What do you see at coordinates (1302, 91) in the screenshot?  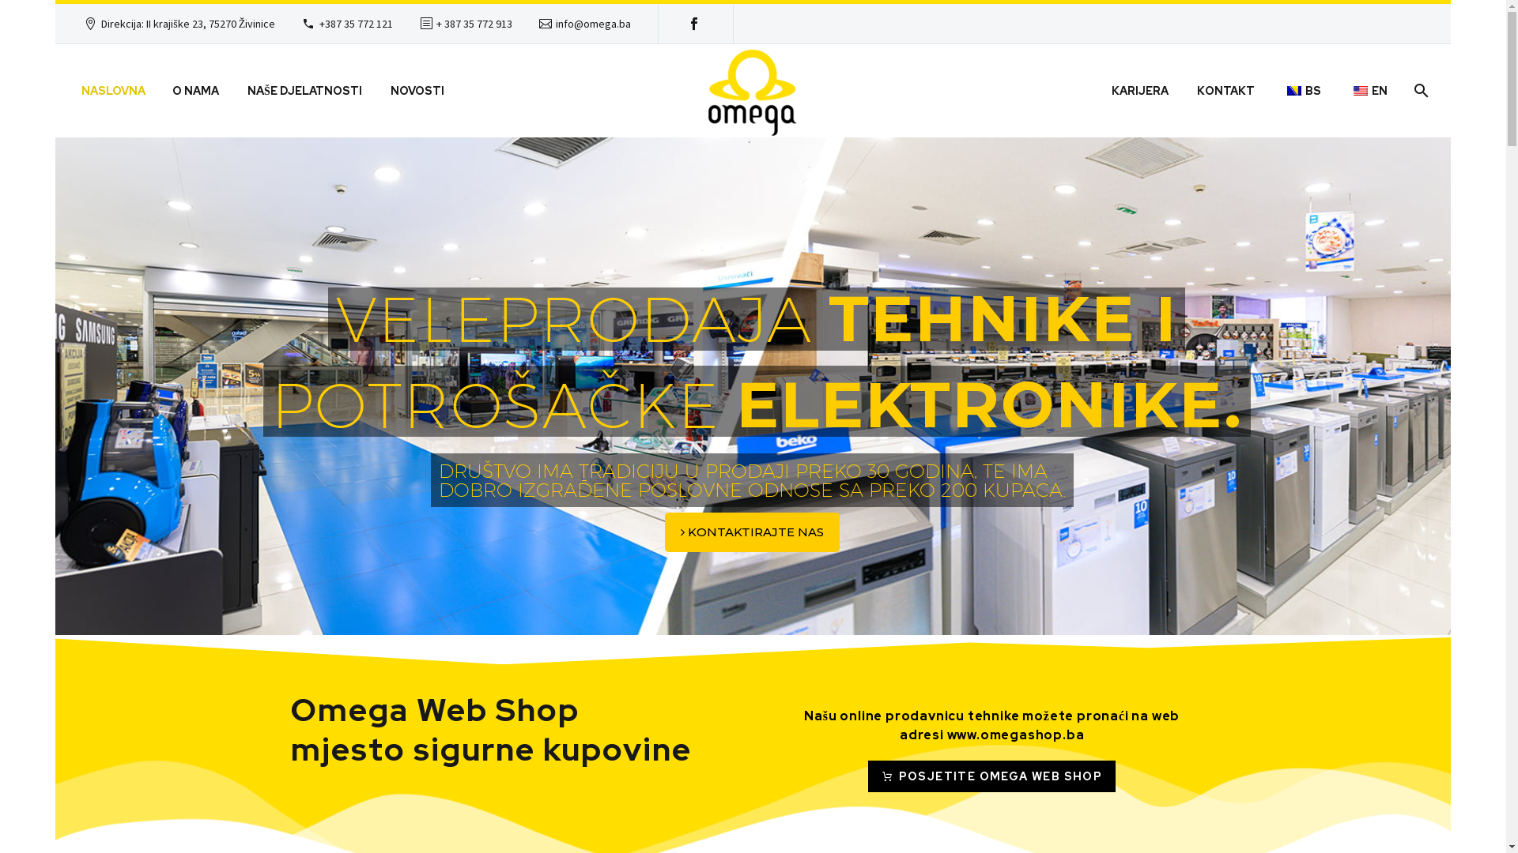 I see `BS` at bounding box center [1302, 91].